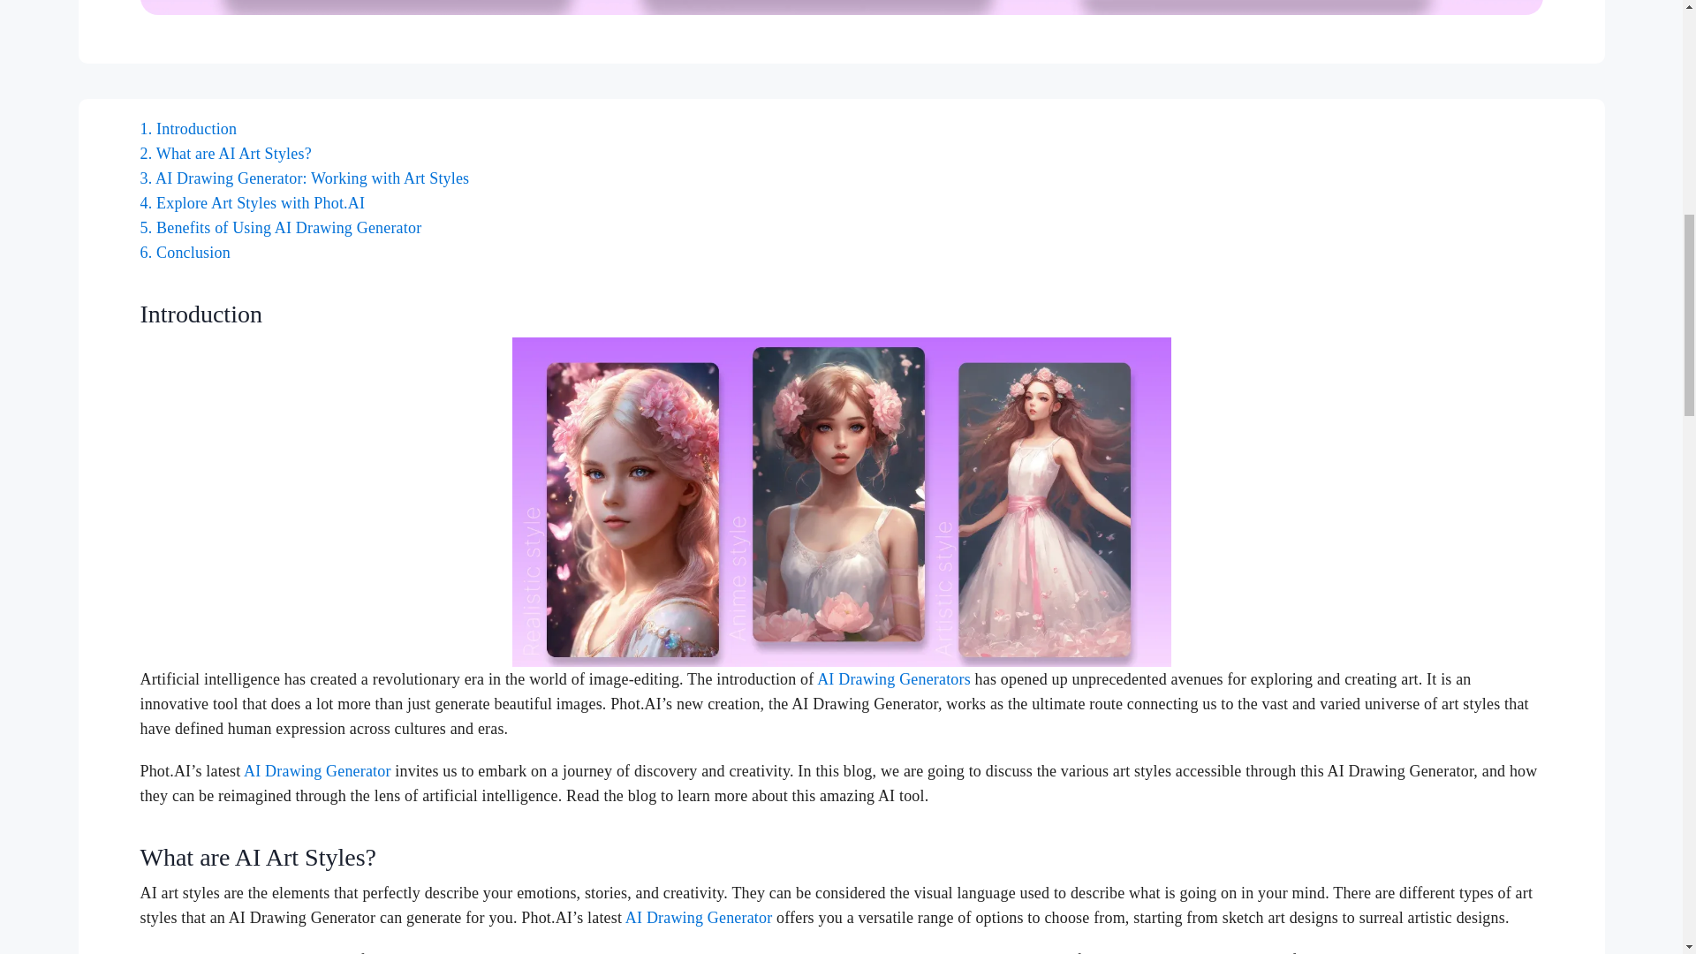  Describe the element at coordinates (187, 129) in the screenshot. I see `1. Introduction` at that location.